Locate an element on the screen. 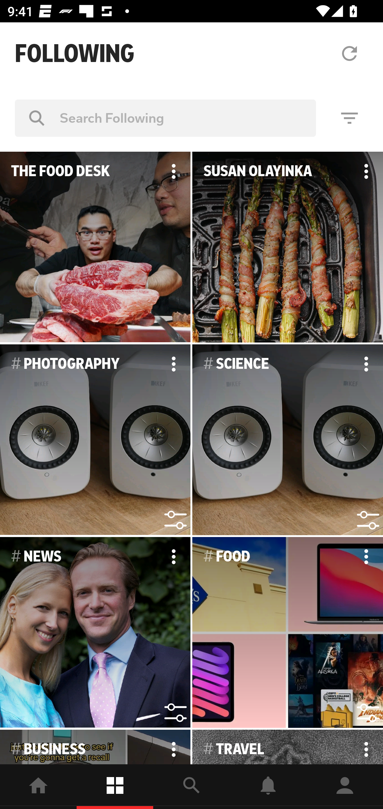 The height and width of the screenshot is (809, 383). Options is located at coordinates (173, 171).